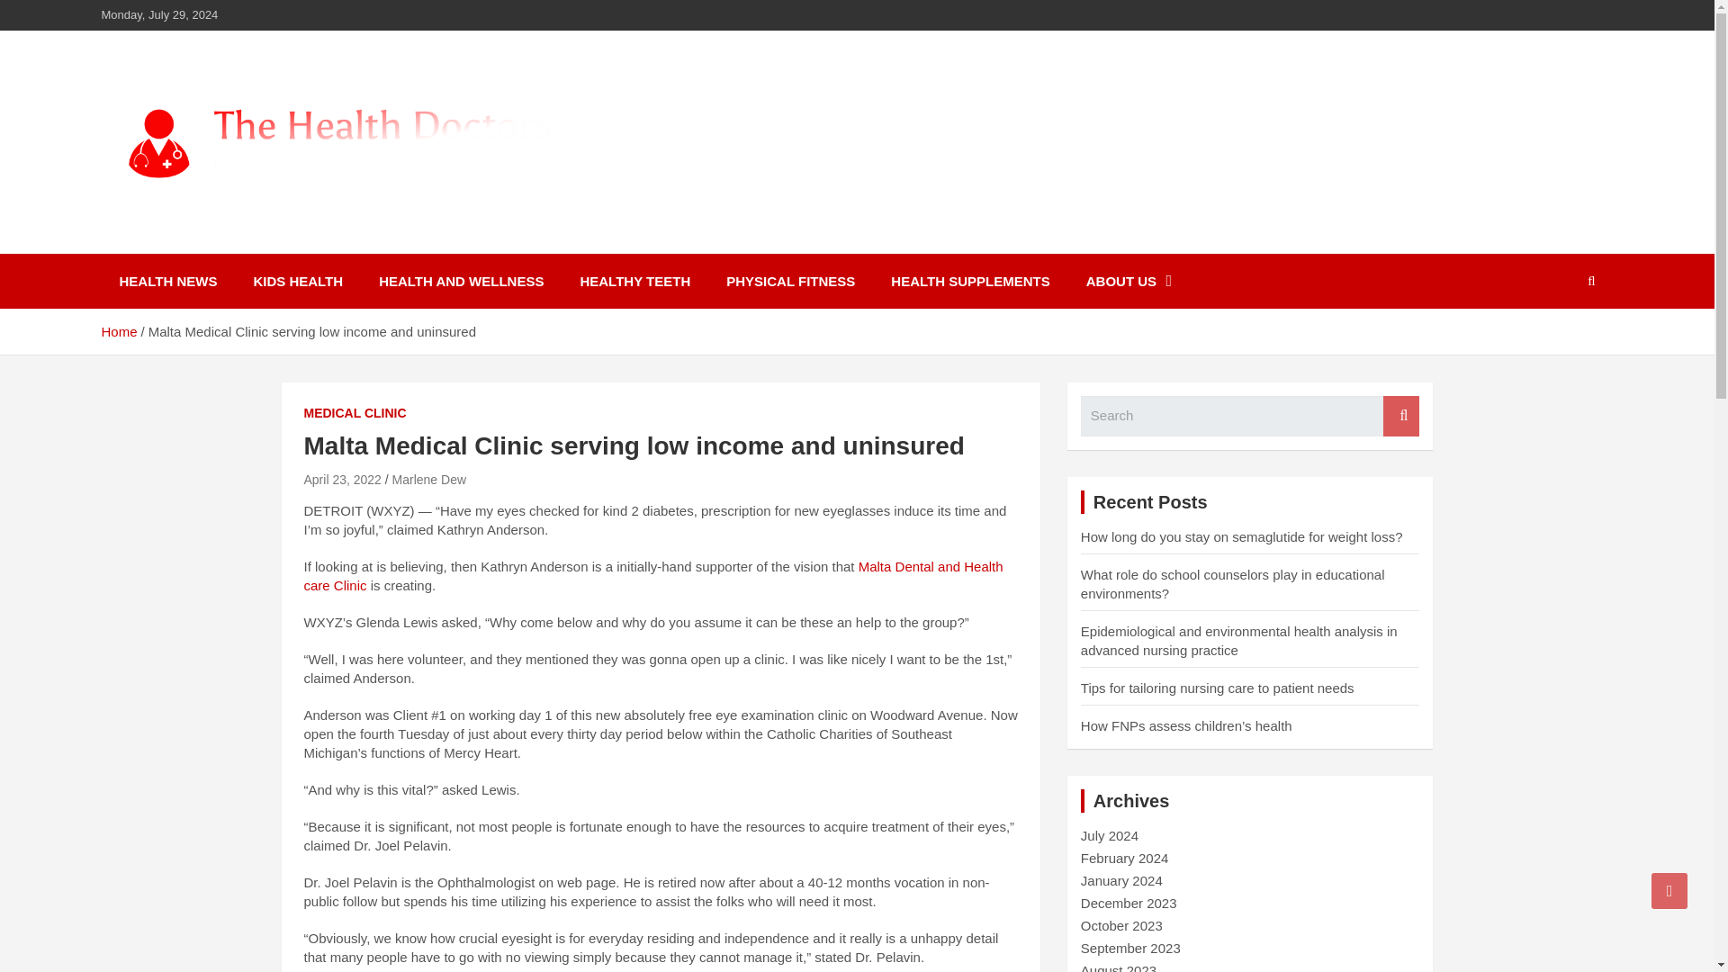  What do you see at coordinates (1218, 688) in the screenshot?
I see `Tips for tailoring nursing care to patient needs` at bounding box center [1218, 688].